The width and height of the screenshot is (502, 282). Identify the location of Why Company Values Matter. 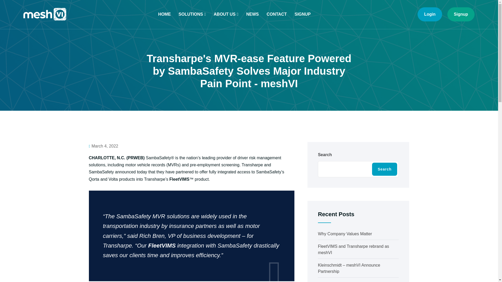
(345, 233).